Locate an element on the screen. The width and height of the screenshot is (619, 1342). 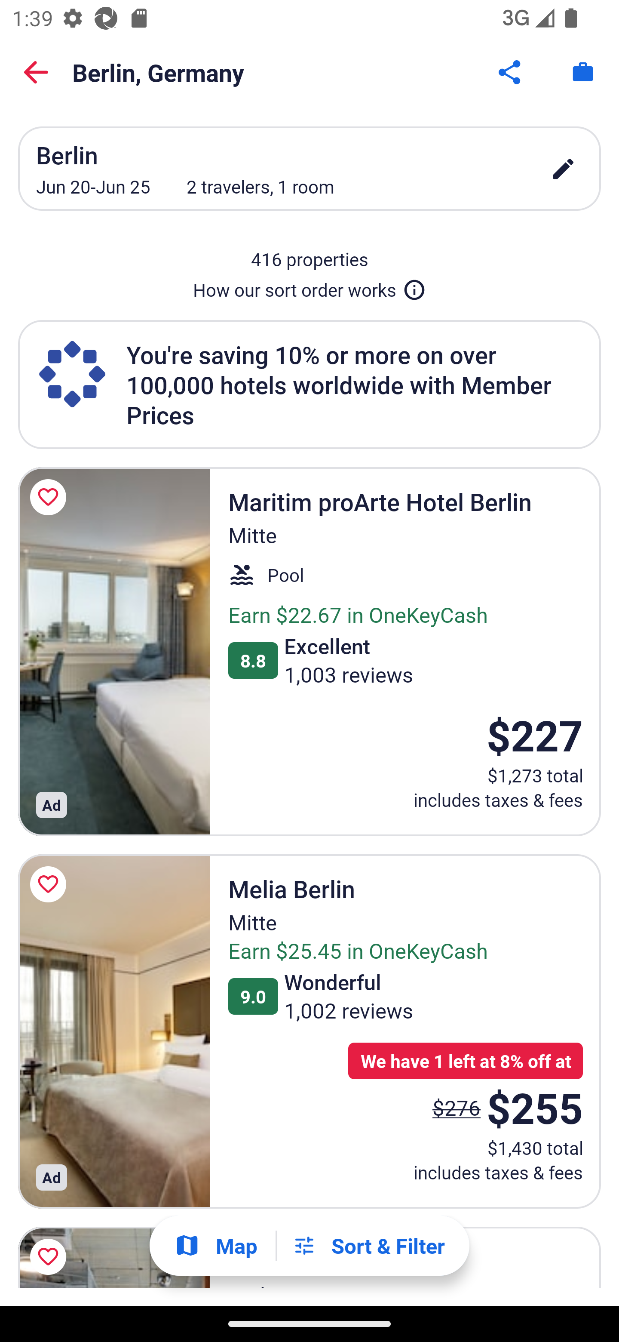
$276 The price was $276 is located at coordinates (457, 1107).